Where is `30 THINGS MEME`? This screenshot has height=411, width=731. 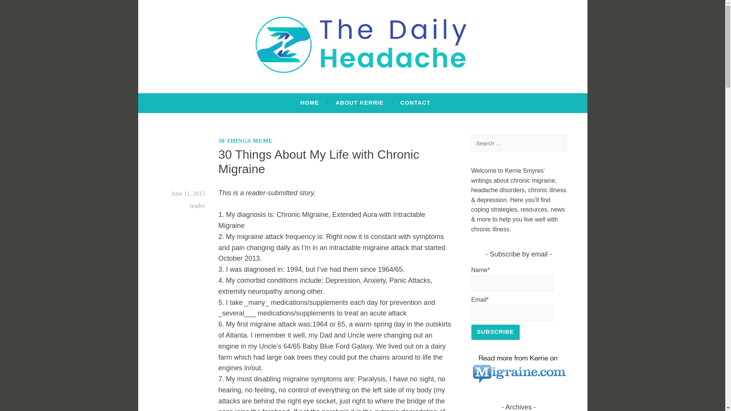
30 THINGS MEME is located at coordinates (246, 141).